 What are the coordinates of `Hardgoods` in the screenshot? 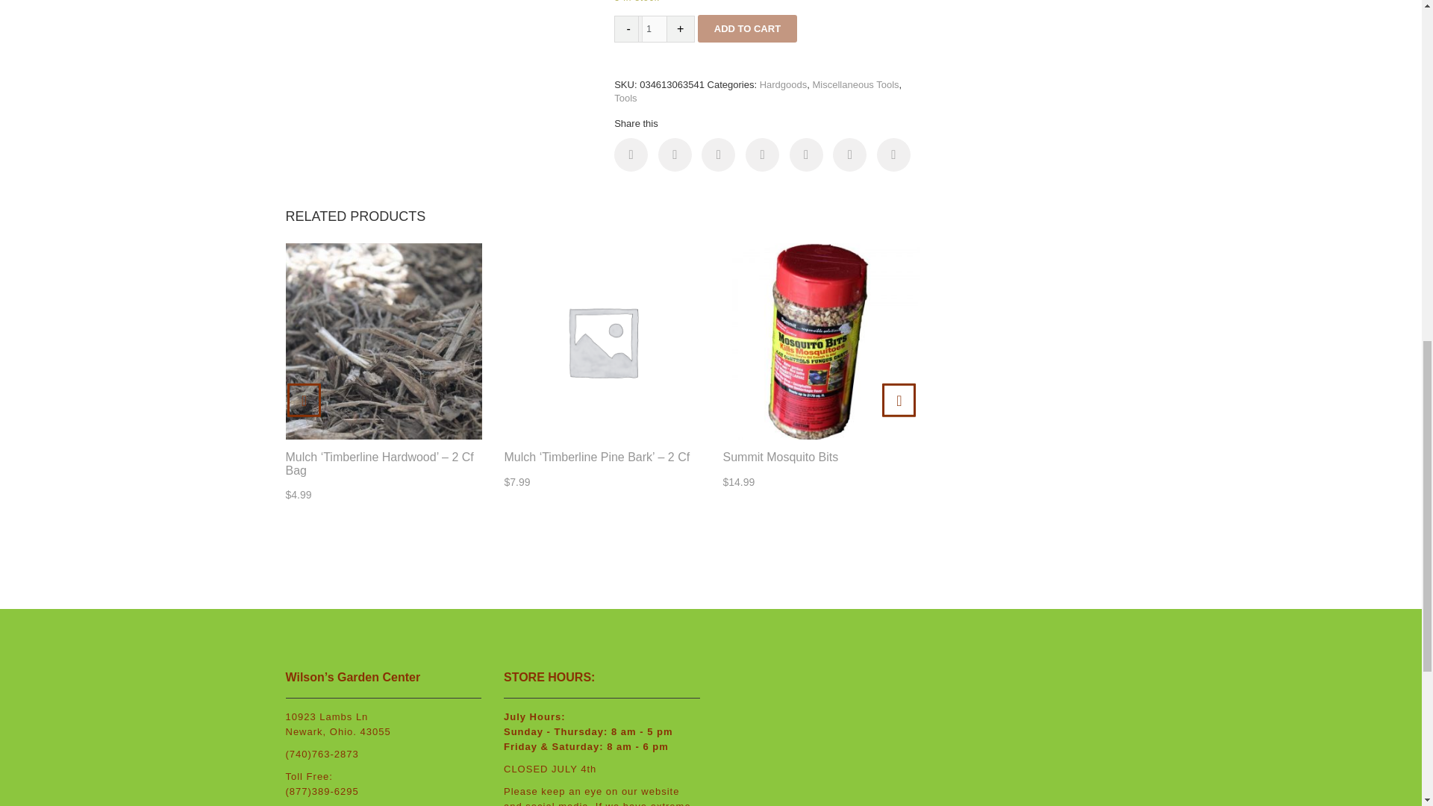 It's located at (784, 84).